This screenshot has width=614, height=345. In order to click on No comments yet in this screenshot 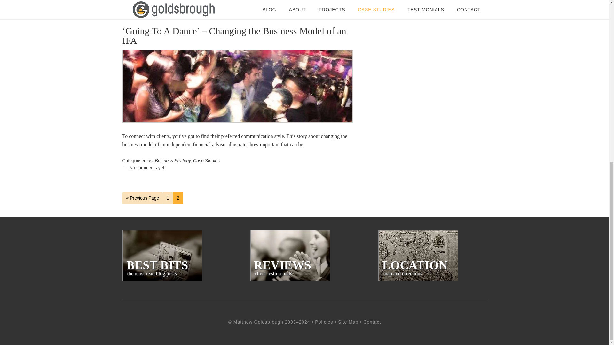, I will do `click(324, 322)`.